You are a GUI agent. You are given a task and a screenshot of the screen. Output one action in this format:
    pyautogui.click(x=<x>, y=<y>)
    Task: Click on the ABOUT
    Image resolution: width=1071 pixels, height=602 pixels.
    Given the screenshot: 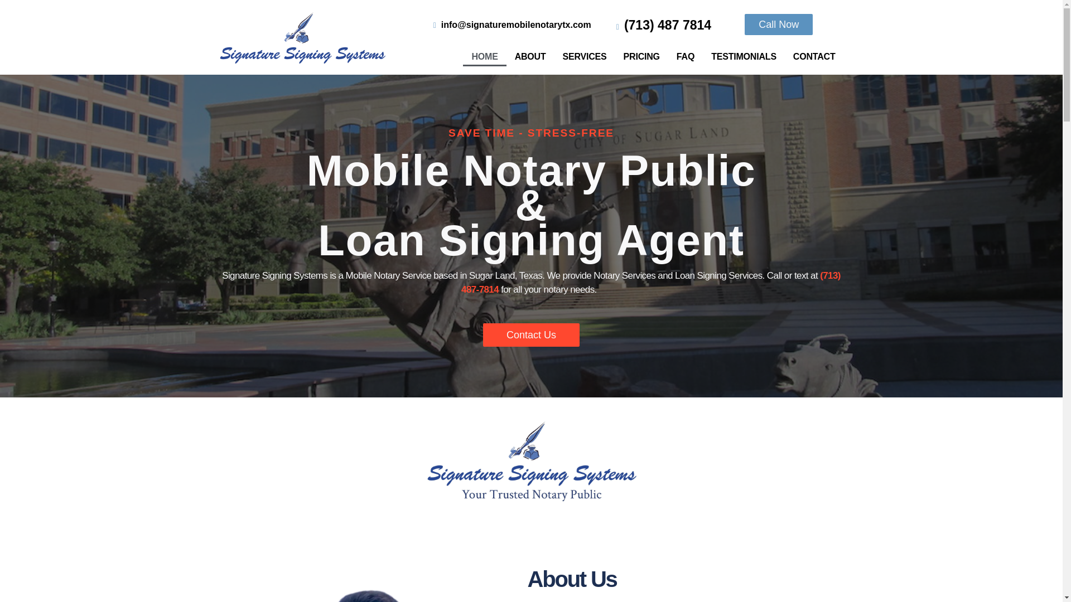 What is the action you would take?
    pyautogui.click(x=530, y=57)
    